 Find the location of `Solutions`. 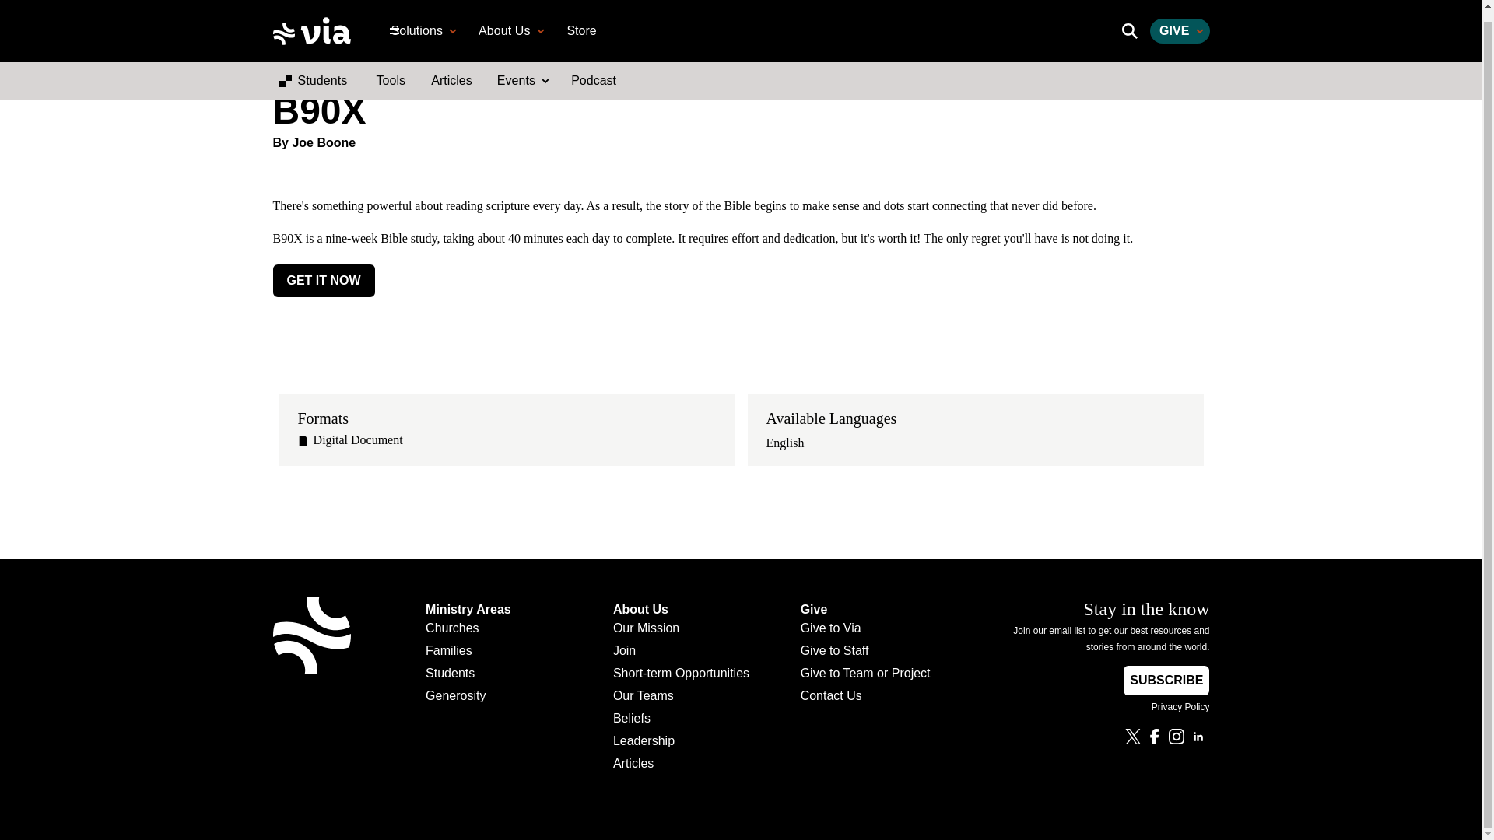

Solutions is located at coordinates (422, 20).